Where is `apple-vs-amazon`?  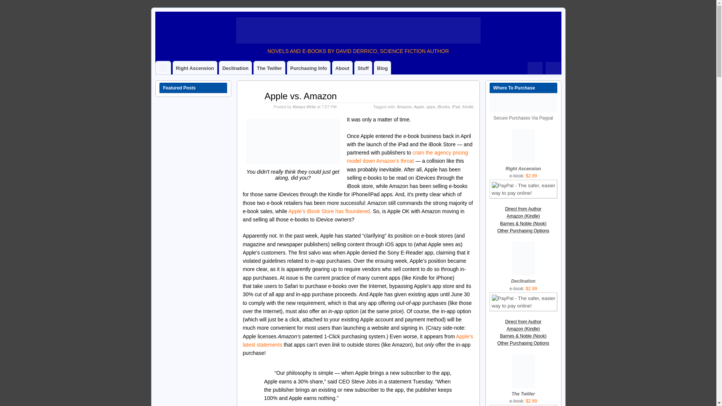 apple-vs-amazon is located at coordinates (293, 141).